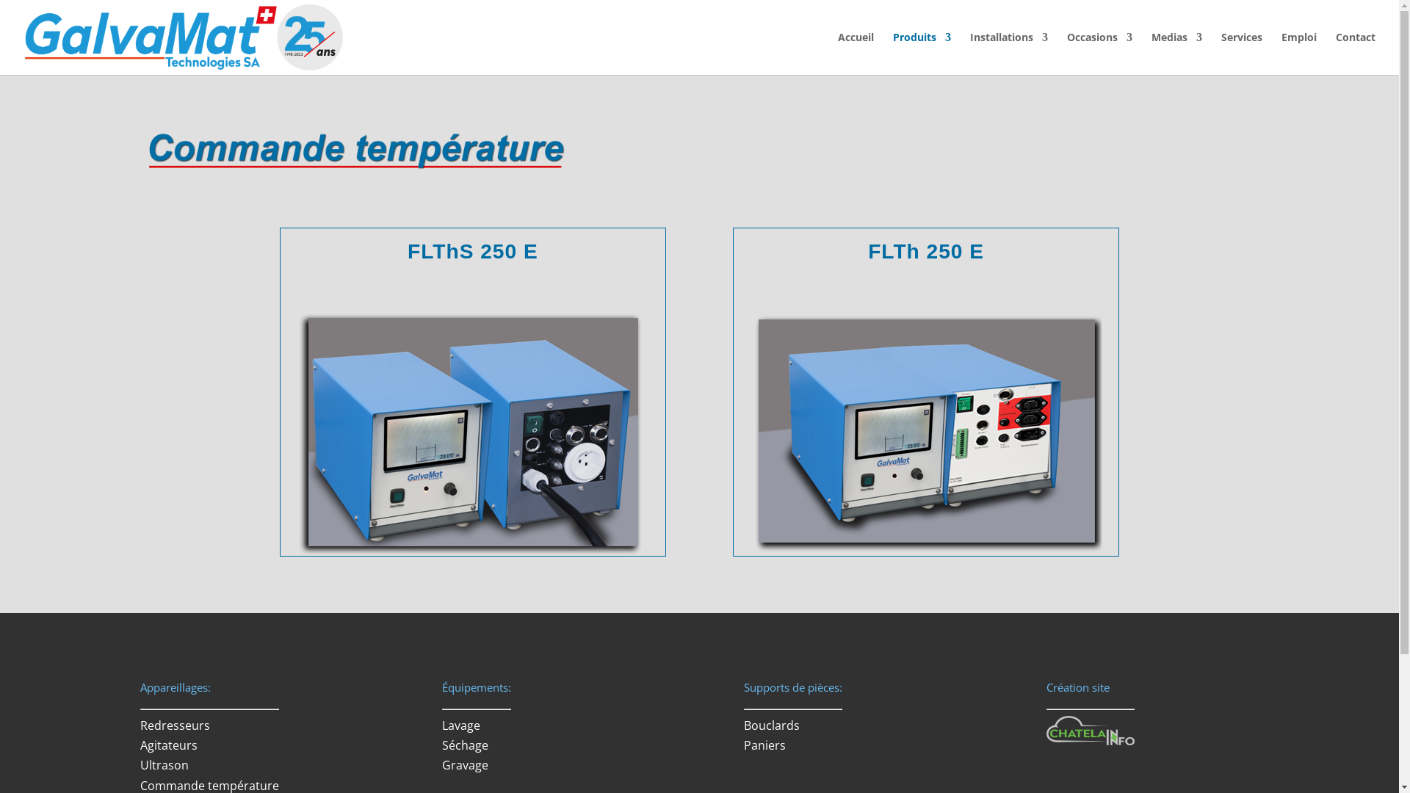 Image resolution: width=1410 pixels, height=793 pixels. Describe the element at coordinates (175, 725) in the screenshot. I see `Redresseurs` at that location.